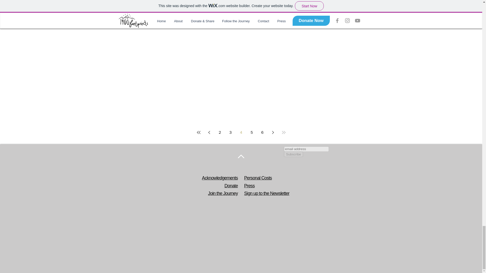 The width and height of the screenshot is (486, 273). What do you see at coordinates (262, 132) in the screenshot?
I see `6` at bounding box center [262, 132].